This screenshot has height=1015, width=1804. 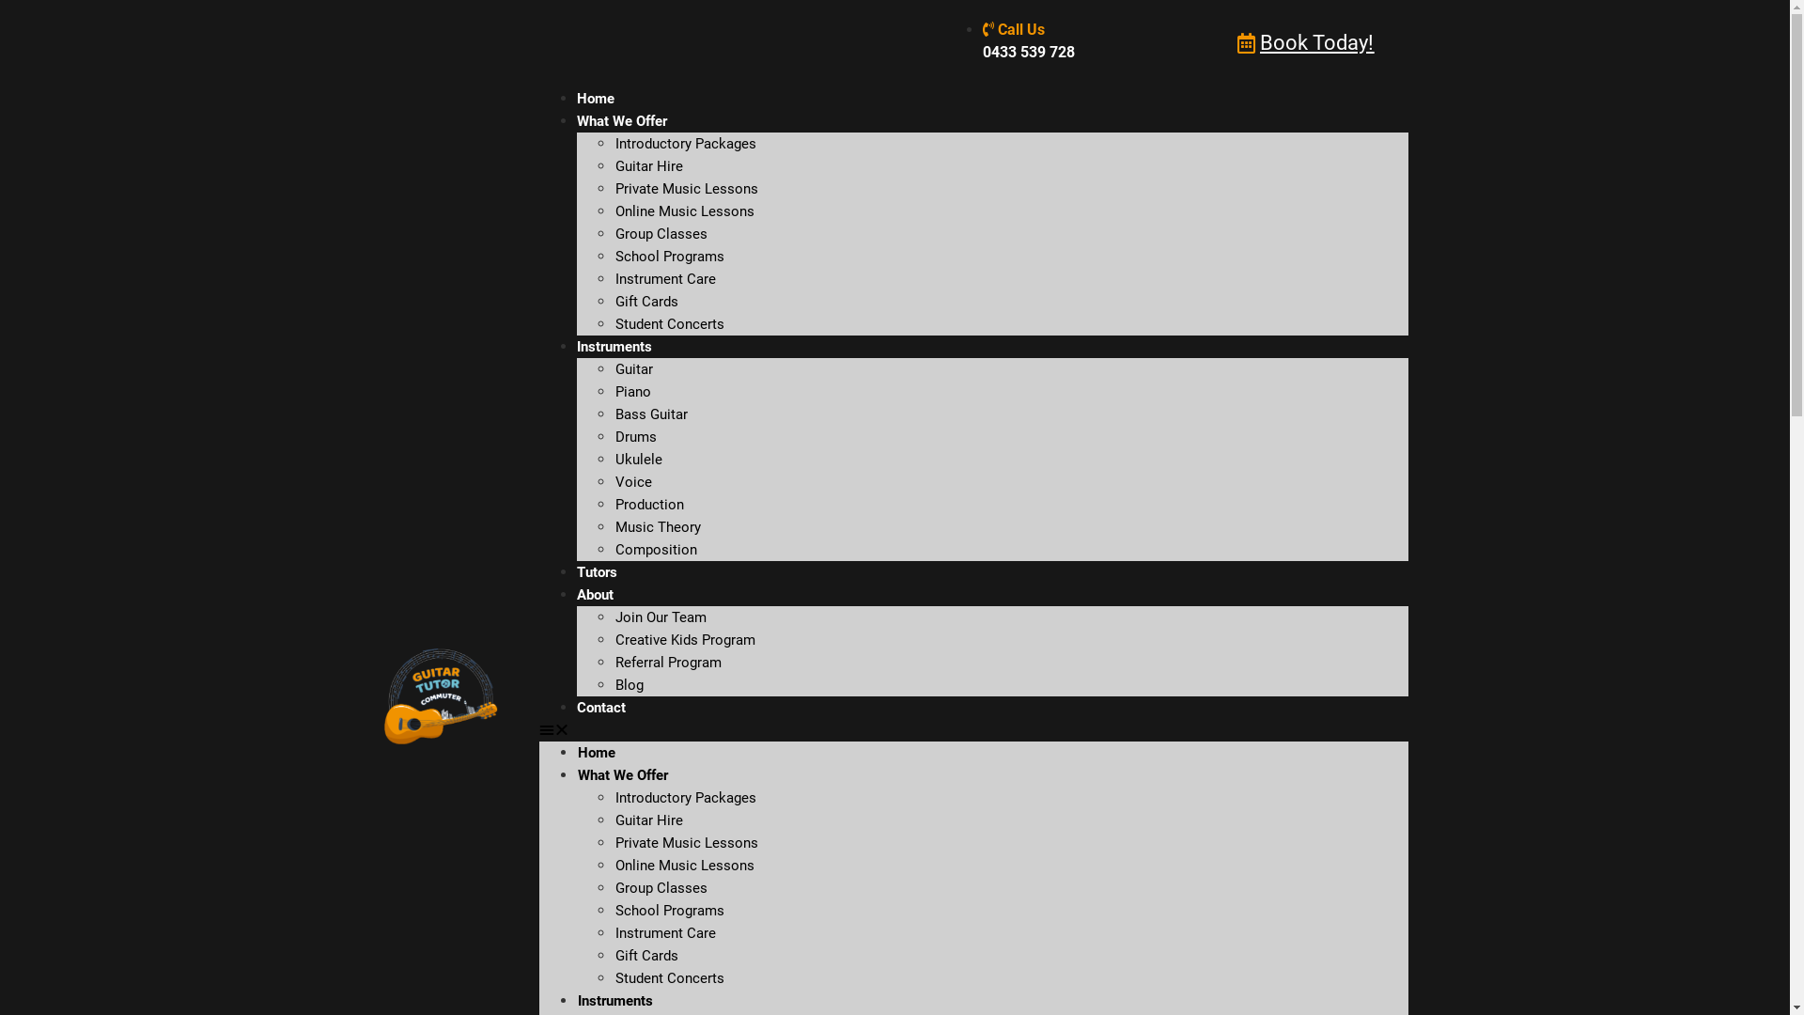 What do you see at coordinates (665, 933) in the screenshot?
I see `Instrument Care` at bounding box center [665, 933].